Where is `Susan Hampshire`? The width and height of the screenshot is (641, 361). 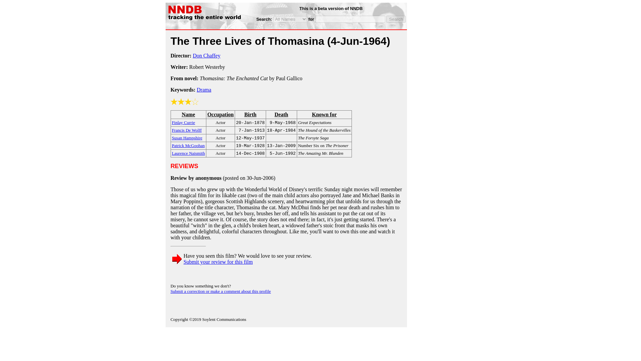 Susan Hampshire is located at coordinates (187, 137).